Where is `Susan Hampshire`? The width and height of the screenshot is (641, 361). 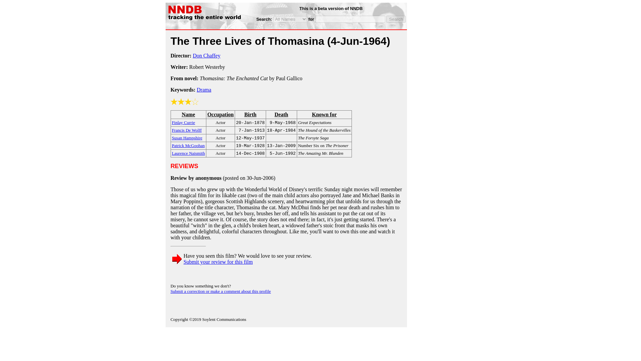 Susan Hampshire is located at coordinates (187, 137).